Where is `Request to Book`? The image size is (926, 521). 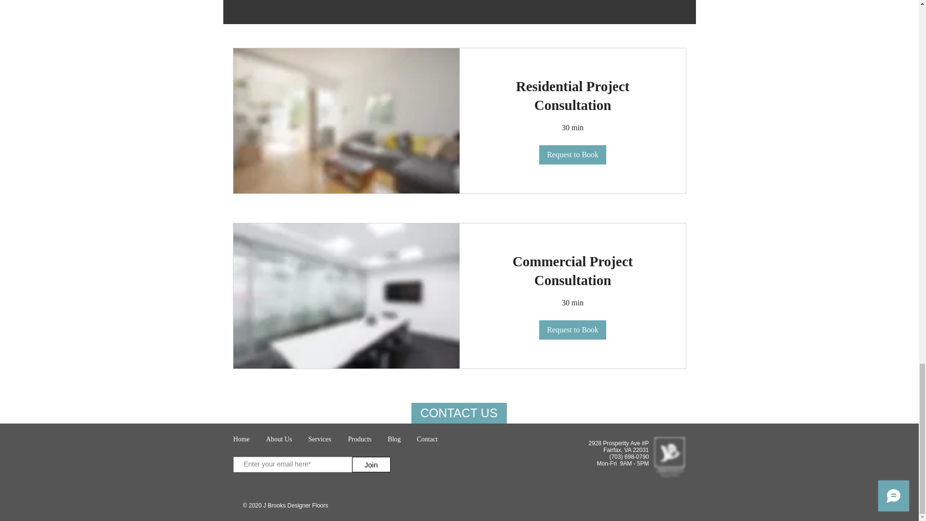
Request to Book is located at coordinates (572, 330).